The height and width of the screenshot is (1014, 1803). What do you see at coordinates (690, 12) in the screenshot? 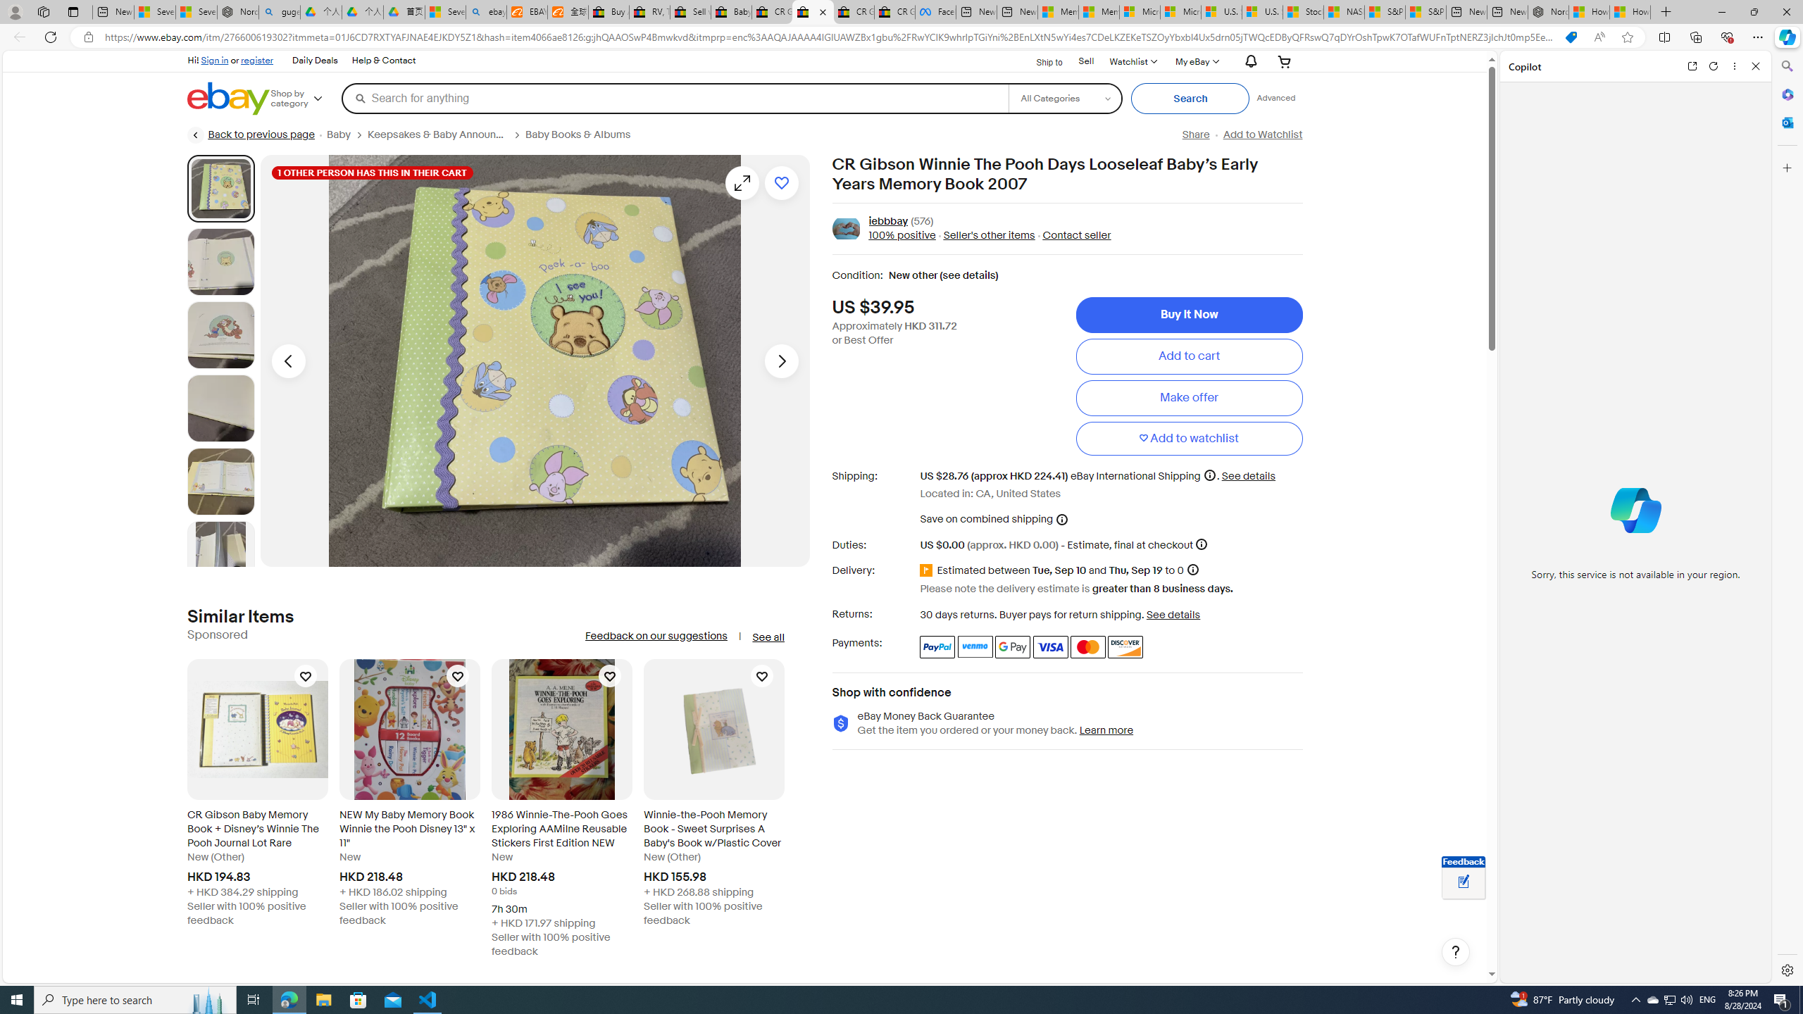
I see `Sell worldwide with eBay` at bounding box center [690, 12].